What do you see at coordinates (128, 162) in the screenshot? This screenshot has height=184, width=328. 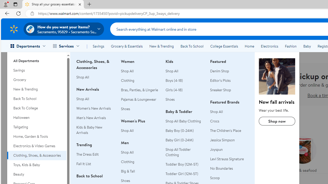 I see `Clothing` at bounding box center [128, 162].